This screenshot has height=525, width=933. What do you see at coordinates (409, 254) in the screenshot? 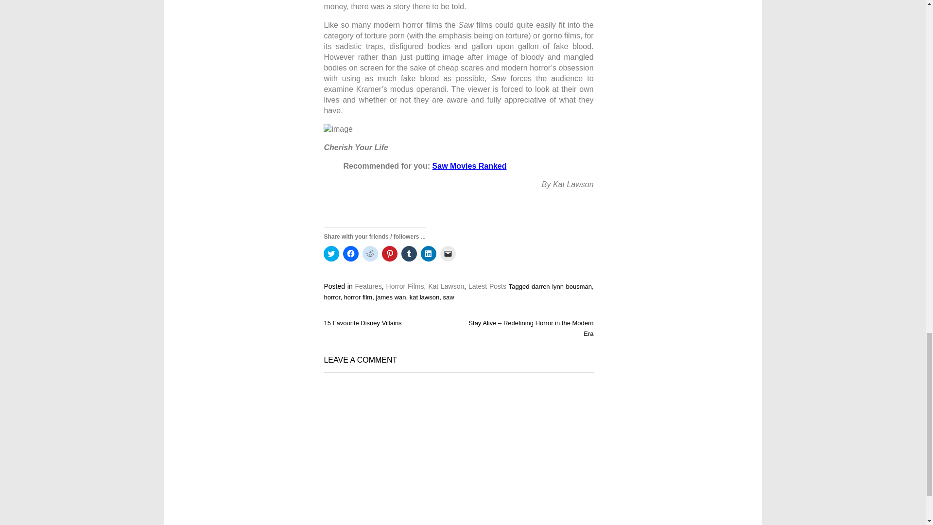
I see `Click to share on Tumblr` at bounding box center [409, 254].